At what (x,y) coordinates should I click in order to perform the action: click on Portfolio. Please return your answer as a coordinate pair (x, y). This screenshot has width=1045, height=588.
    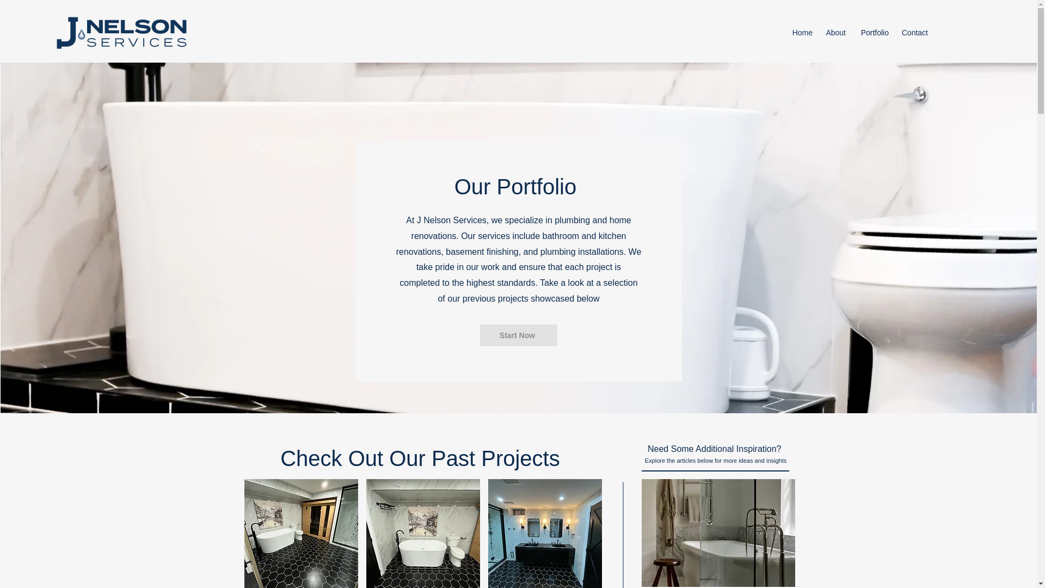
    Looking at the image, I should click on (873, 33).